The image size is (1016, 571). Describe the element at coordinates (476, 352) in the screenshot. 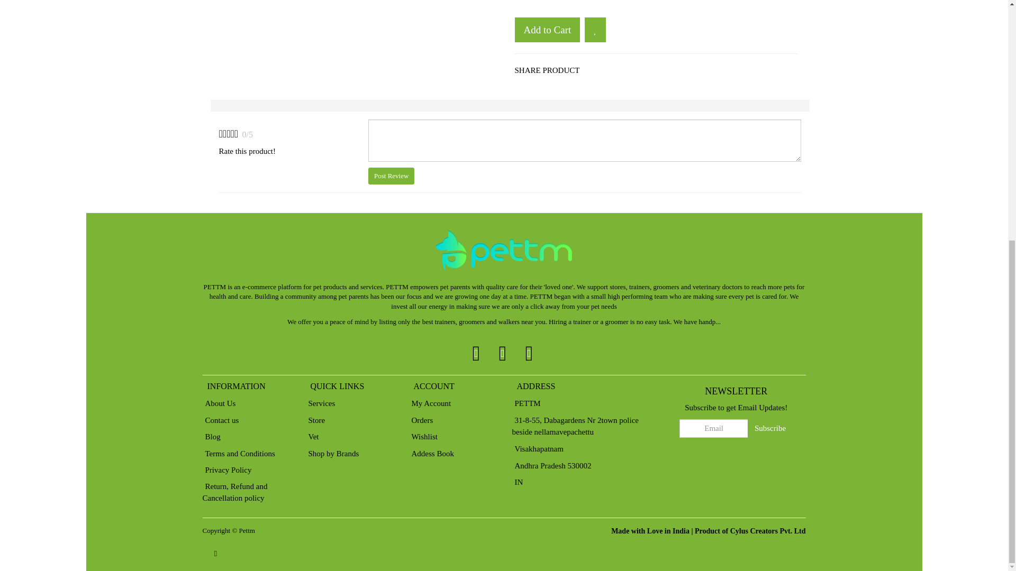

I see `facebook` at that location.